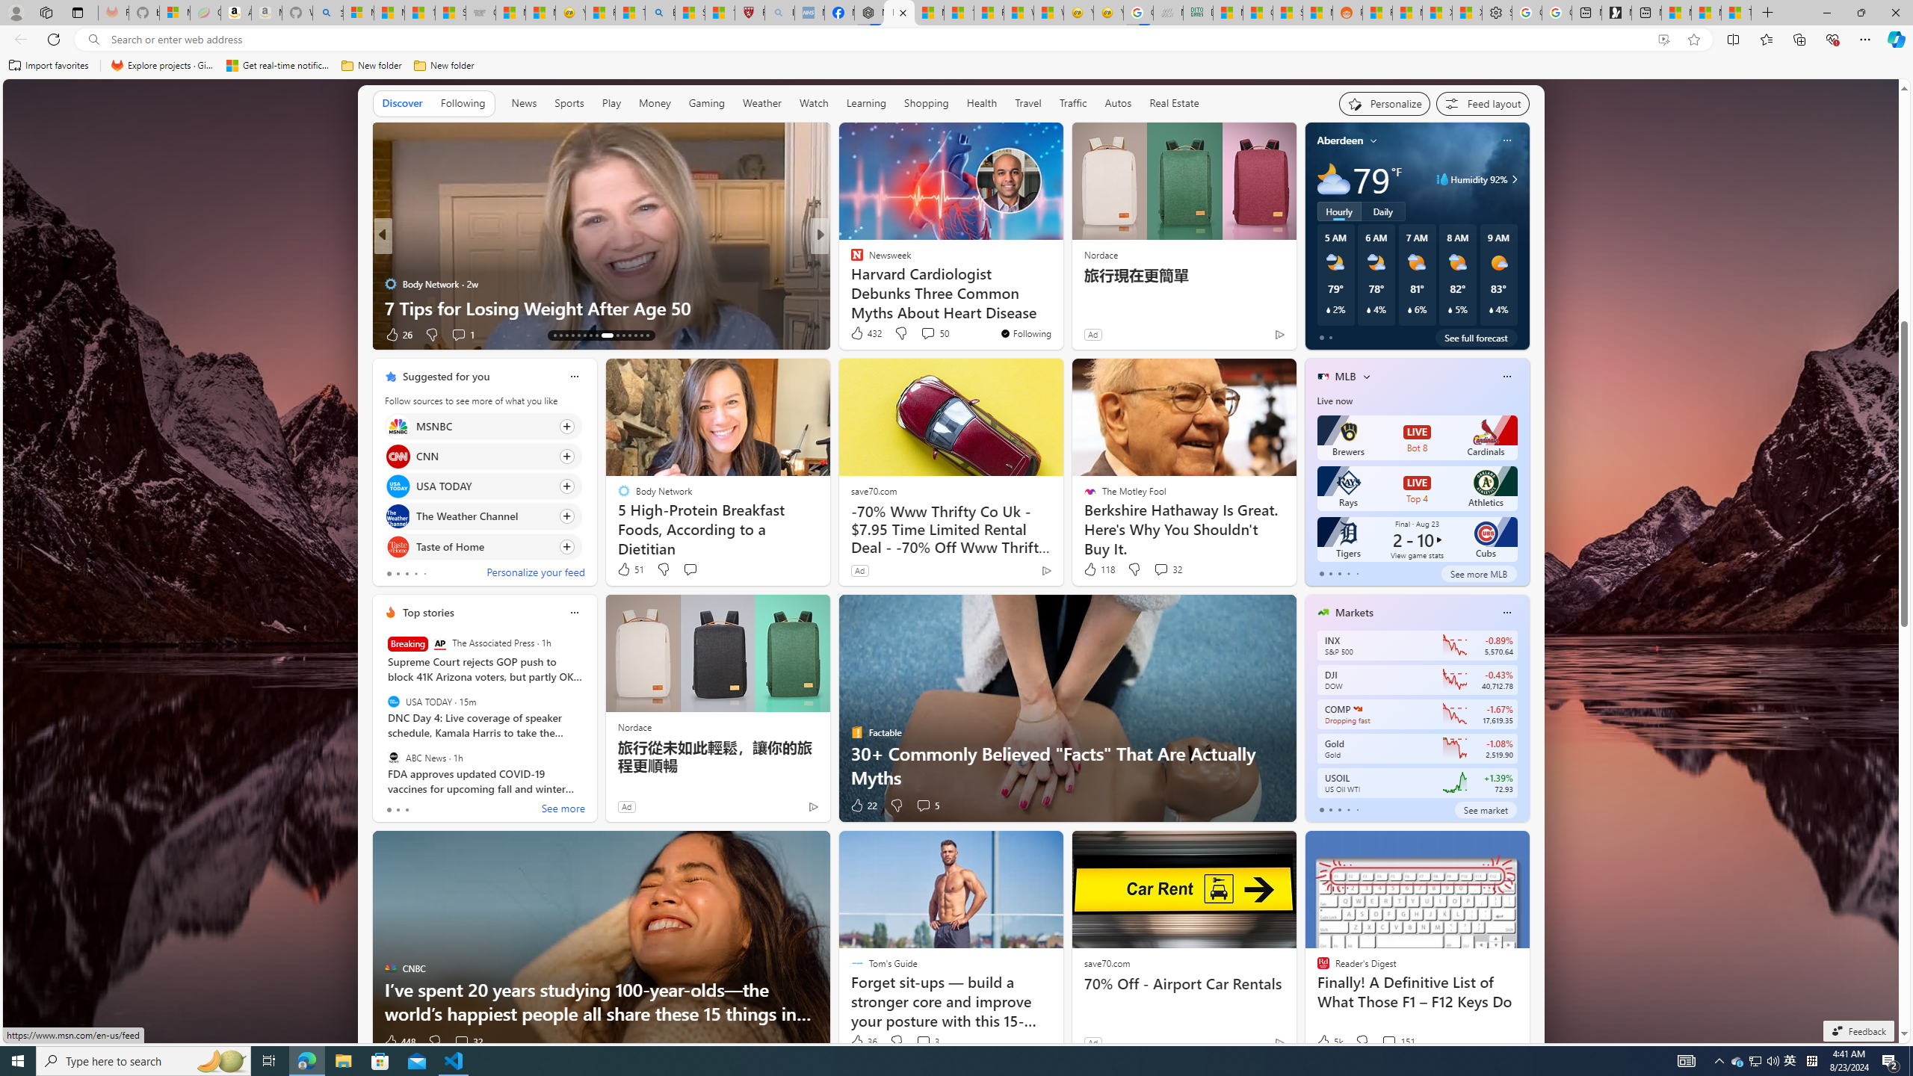 This screenshot has height=1076, width=1913. What do you see at coordinates (850, 283) in the screenshot?
I see `Million Dollar Sense` at bounding box center [850, 283].